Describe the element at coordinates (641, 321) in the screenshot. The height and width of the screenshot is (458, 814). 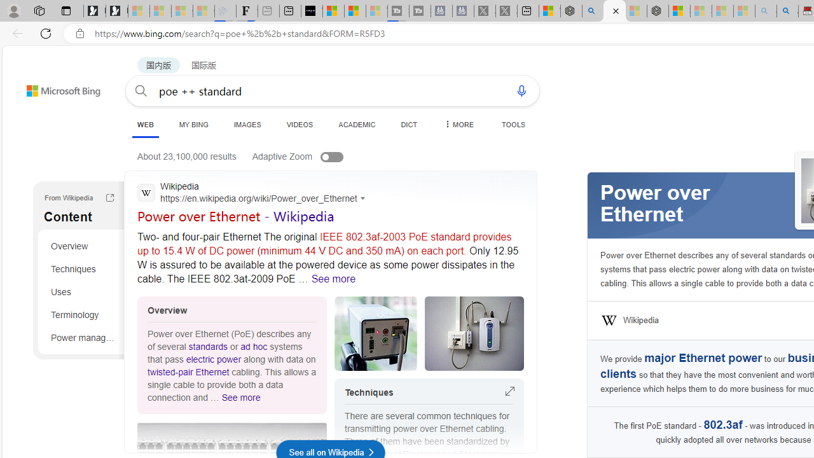
I see `Wikipedia` at that location.